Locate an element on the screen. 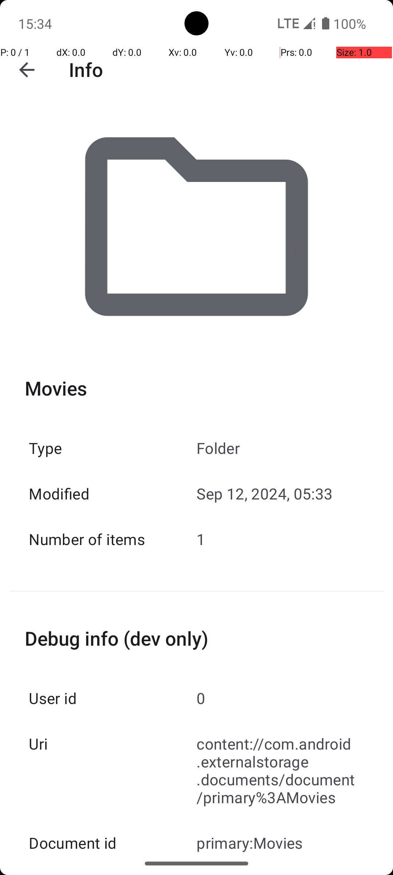 The height and width of the screenshot is (875, 393). content://com.android.externalstorage.documents/document/primary%3AMovies is located at coordinates (280, 770).